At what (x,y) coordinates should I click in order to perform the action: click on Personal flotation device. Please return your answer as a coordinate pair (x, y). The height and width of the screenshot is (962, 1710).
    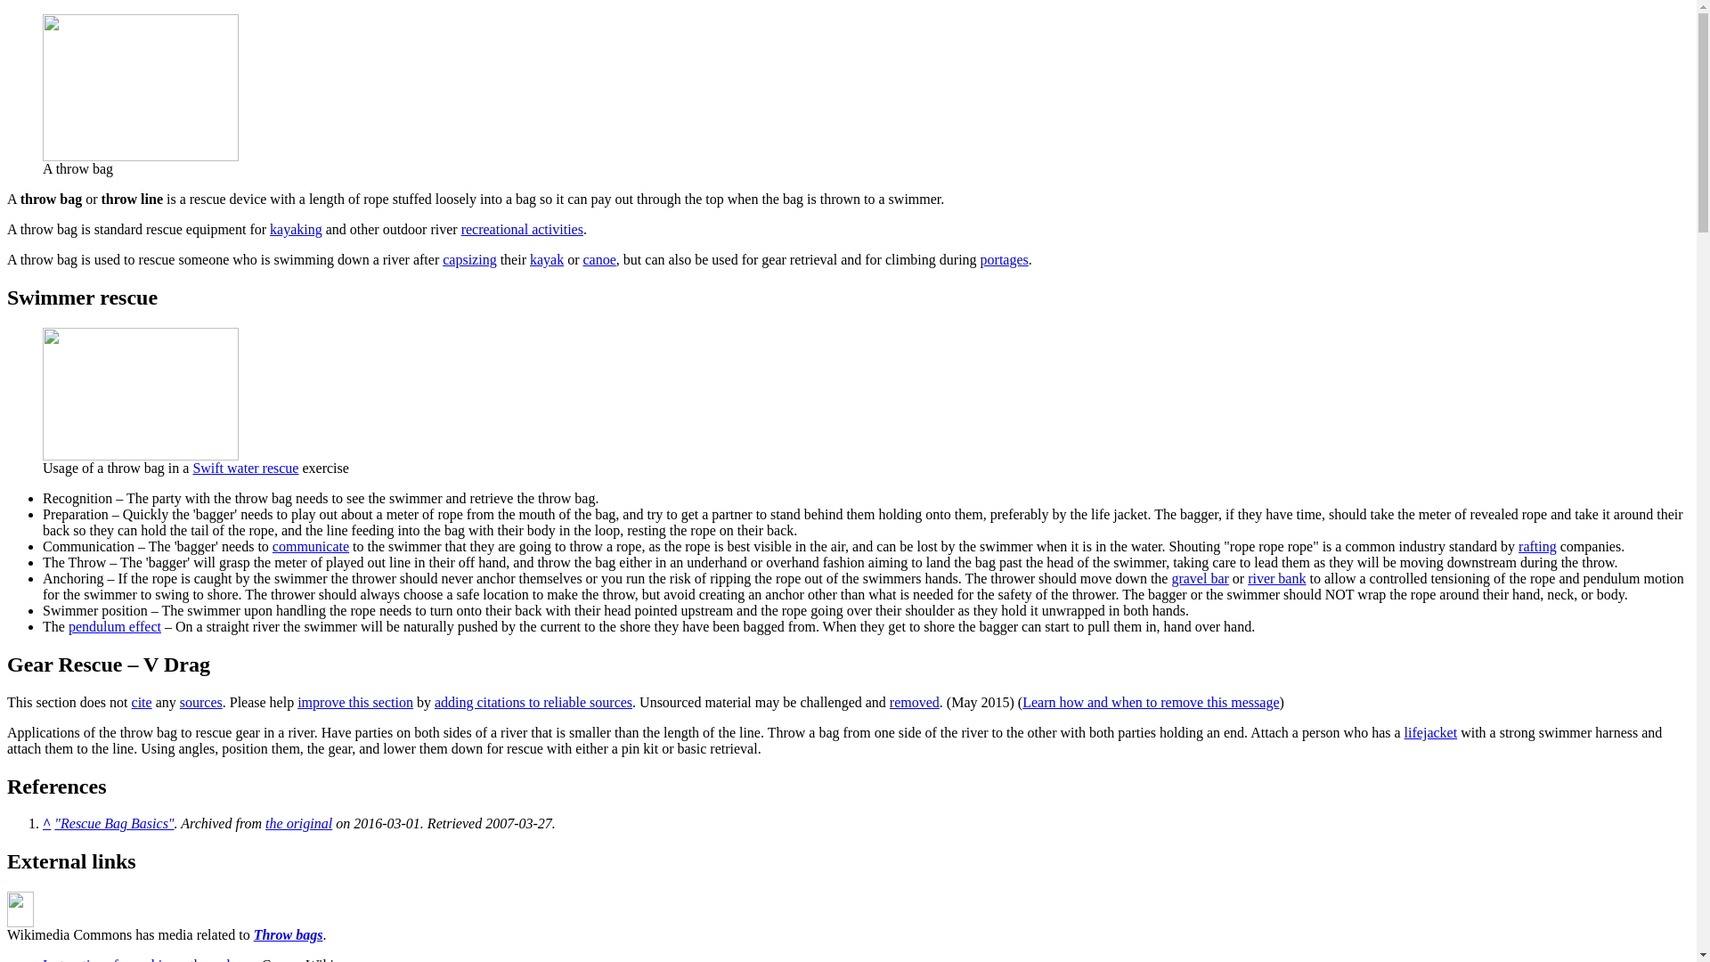
    Looking at the image, I should click on (1430, 732).